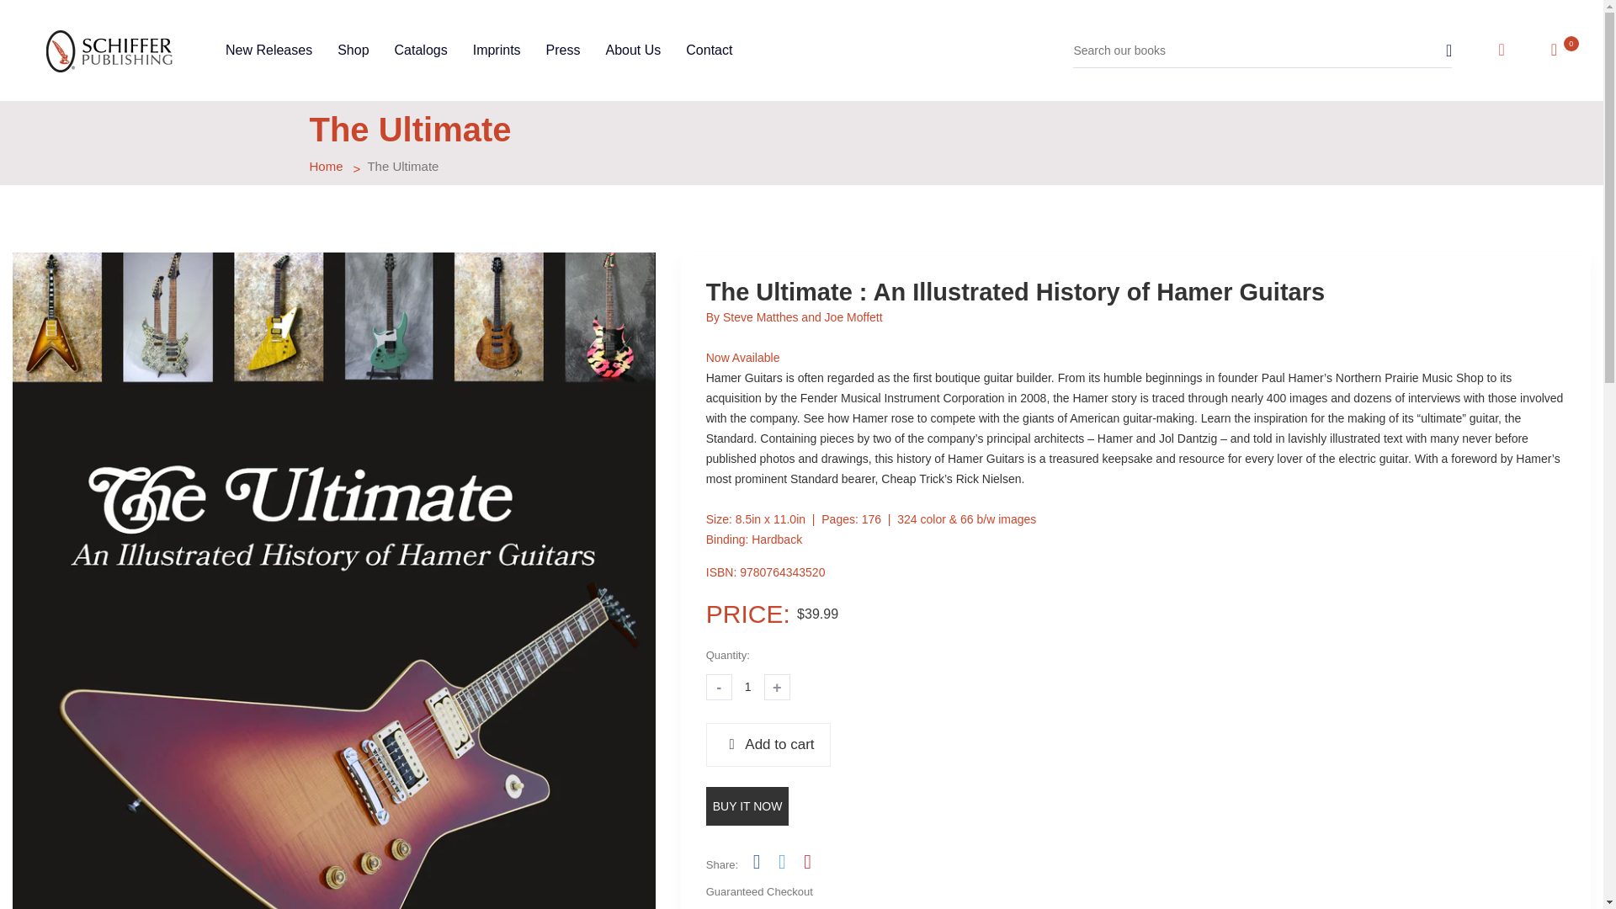 The width and height of the screenshot is (1616, 909). Describe the element at coordinates (353, 50) in the screenshot. I see `Shop` at that location.